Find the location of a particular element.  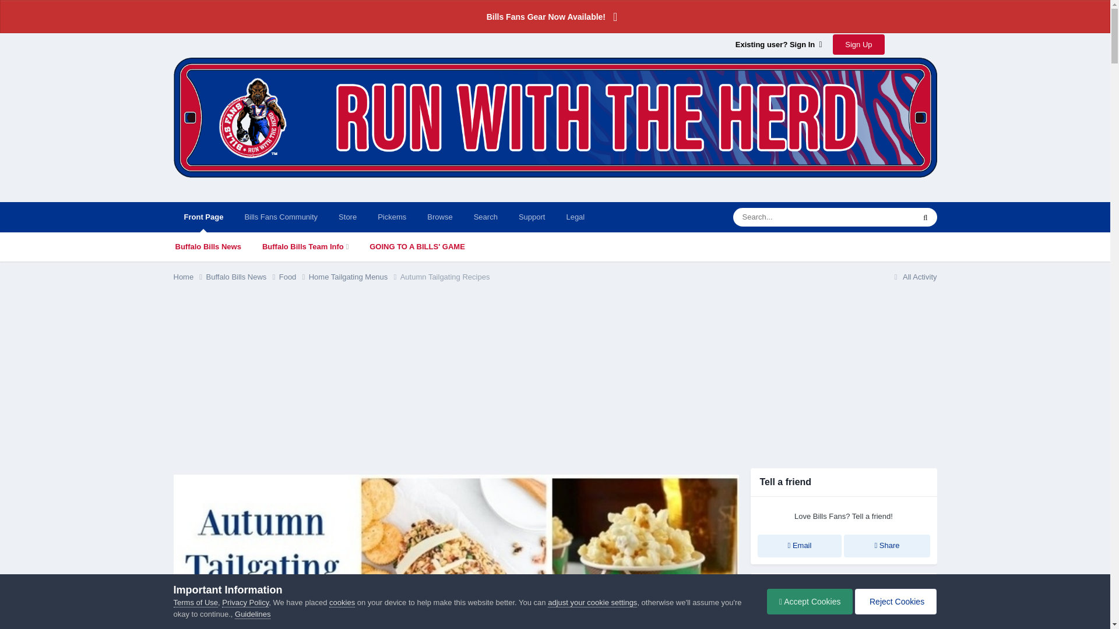

GOING TO A BILLS' GAME is located at coordinates (417, 247).